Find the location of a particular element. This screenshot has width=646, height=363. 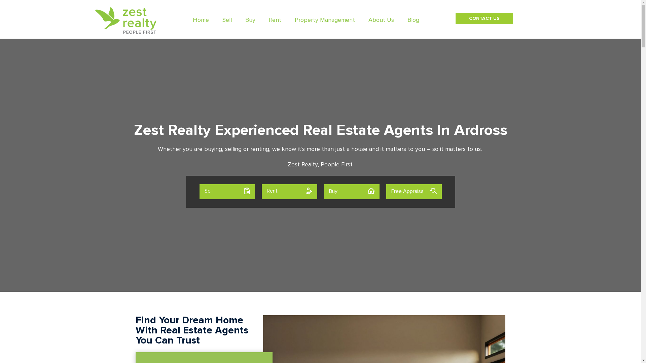

Buy is located at coordinates (250, 20).